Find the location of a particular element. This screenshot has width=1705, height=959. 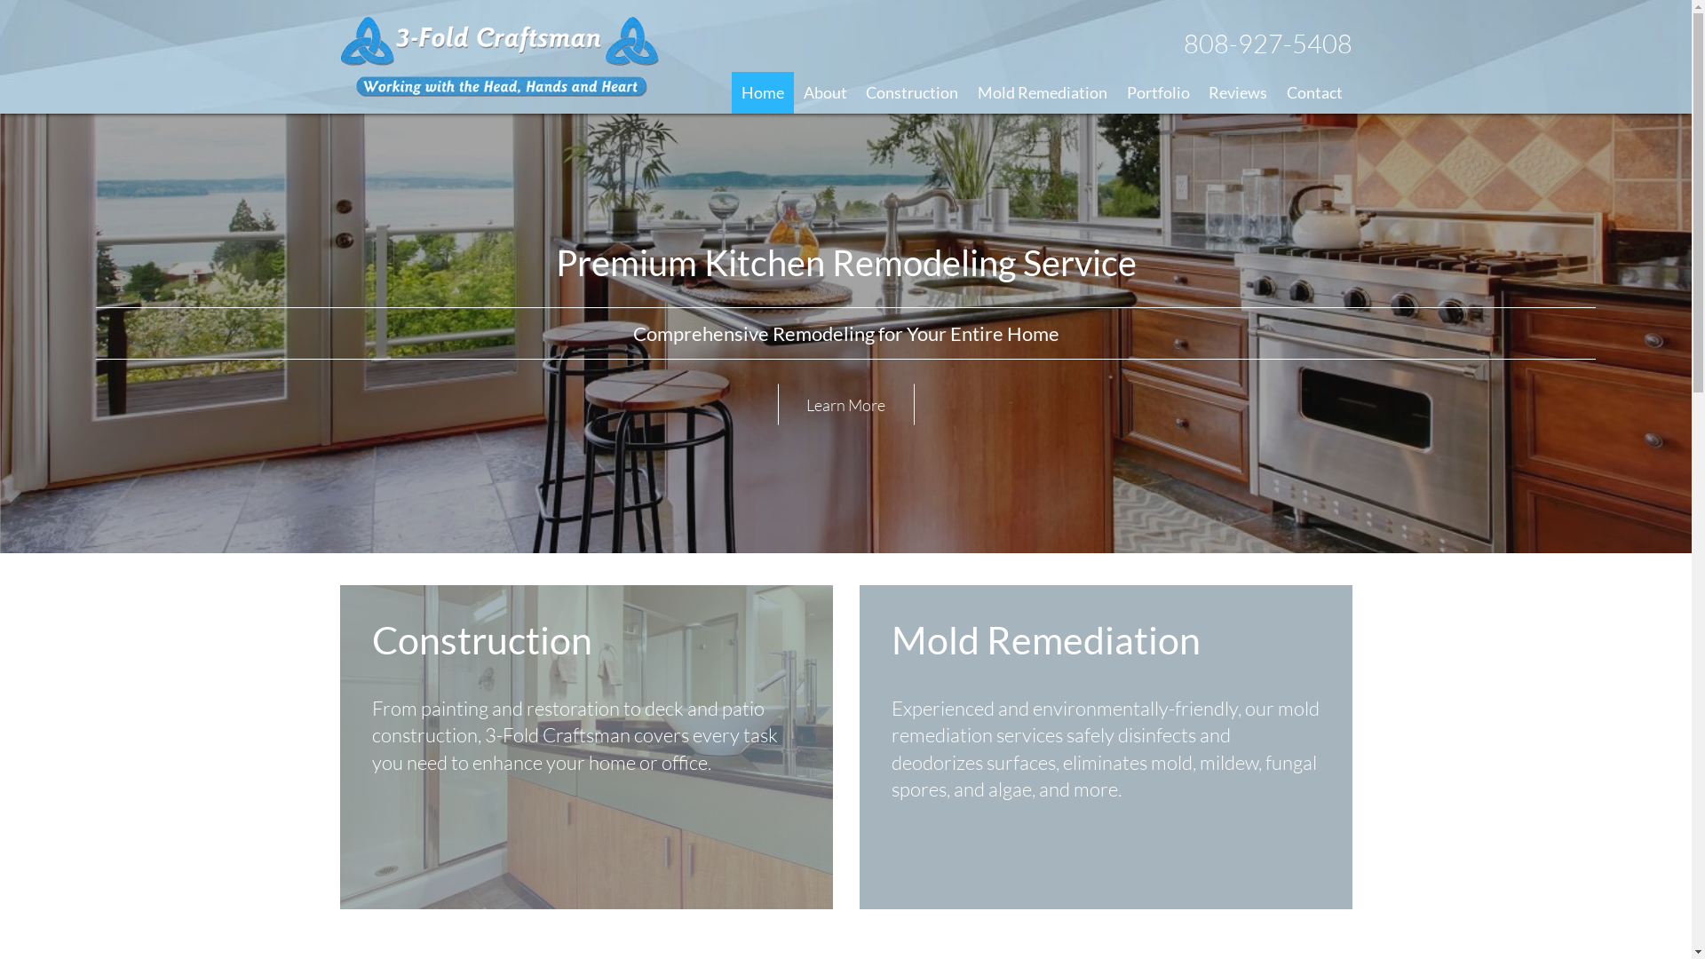

Construction is located at coordinates (913, 92).